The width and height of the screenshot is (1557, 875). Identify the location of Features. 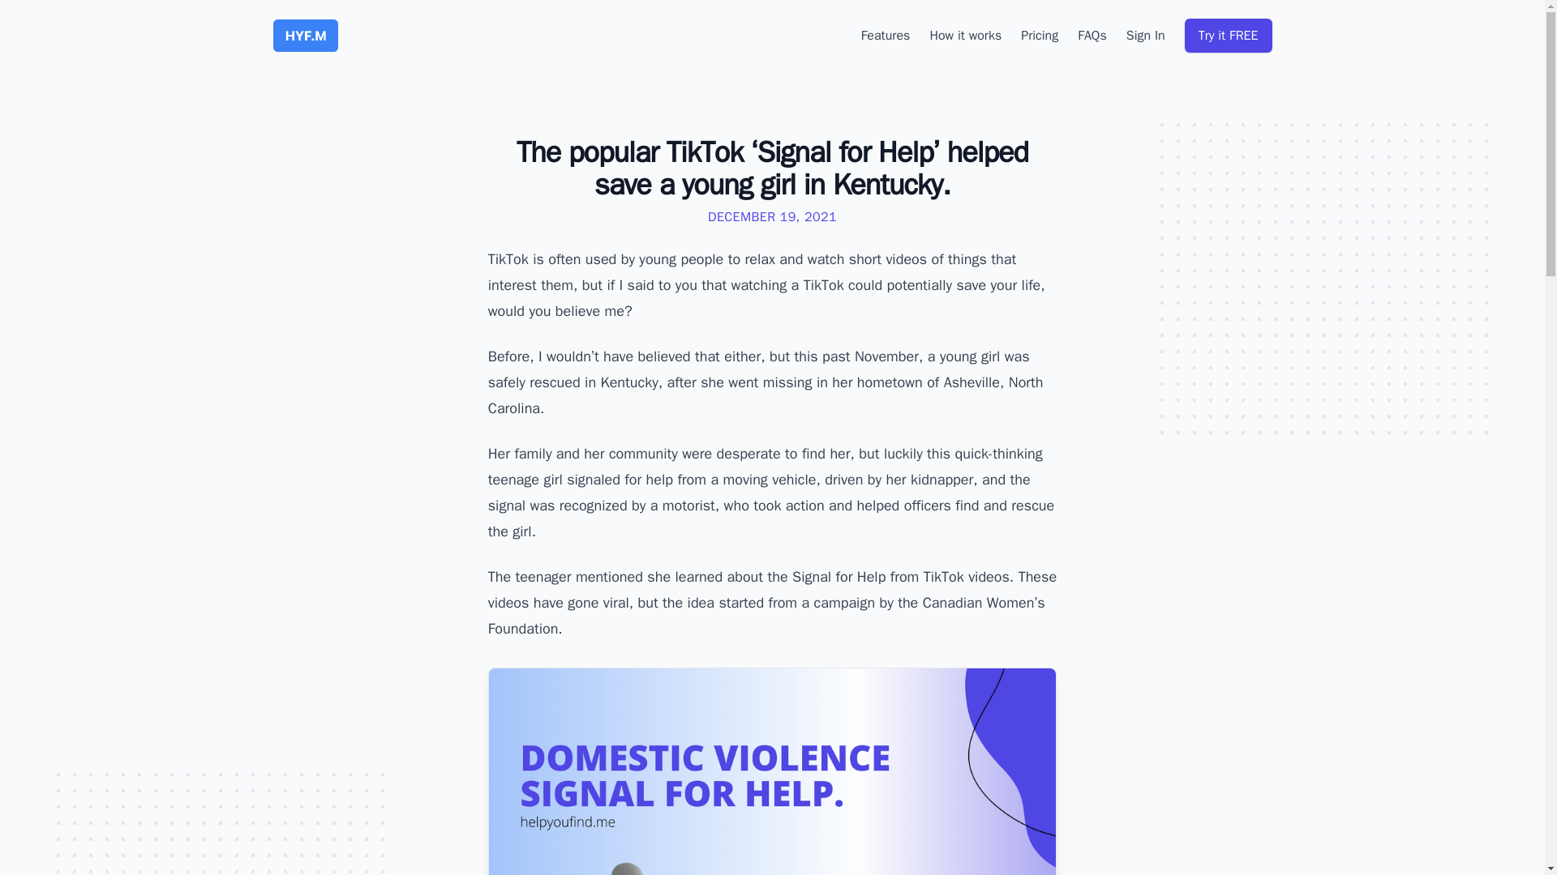
(886, 36).